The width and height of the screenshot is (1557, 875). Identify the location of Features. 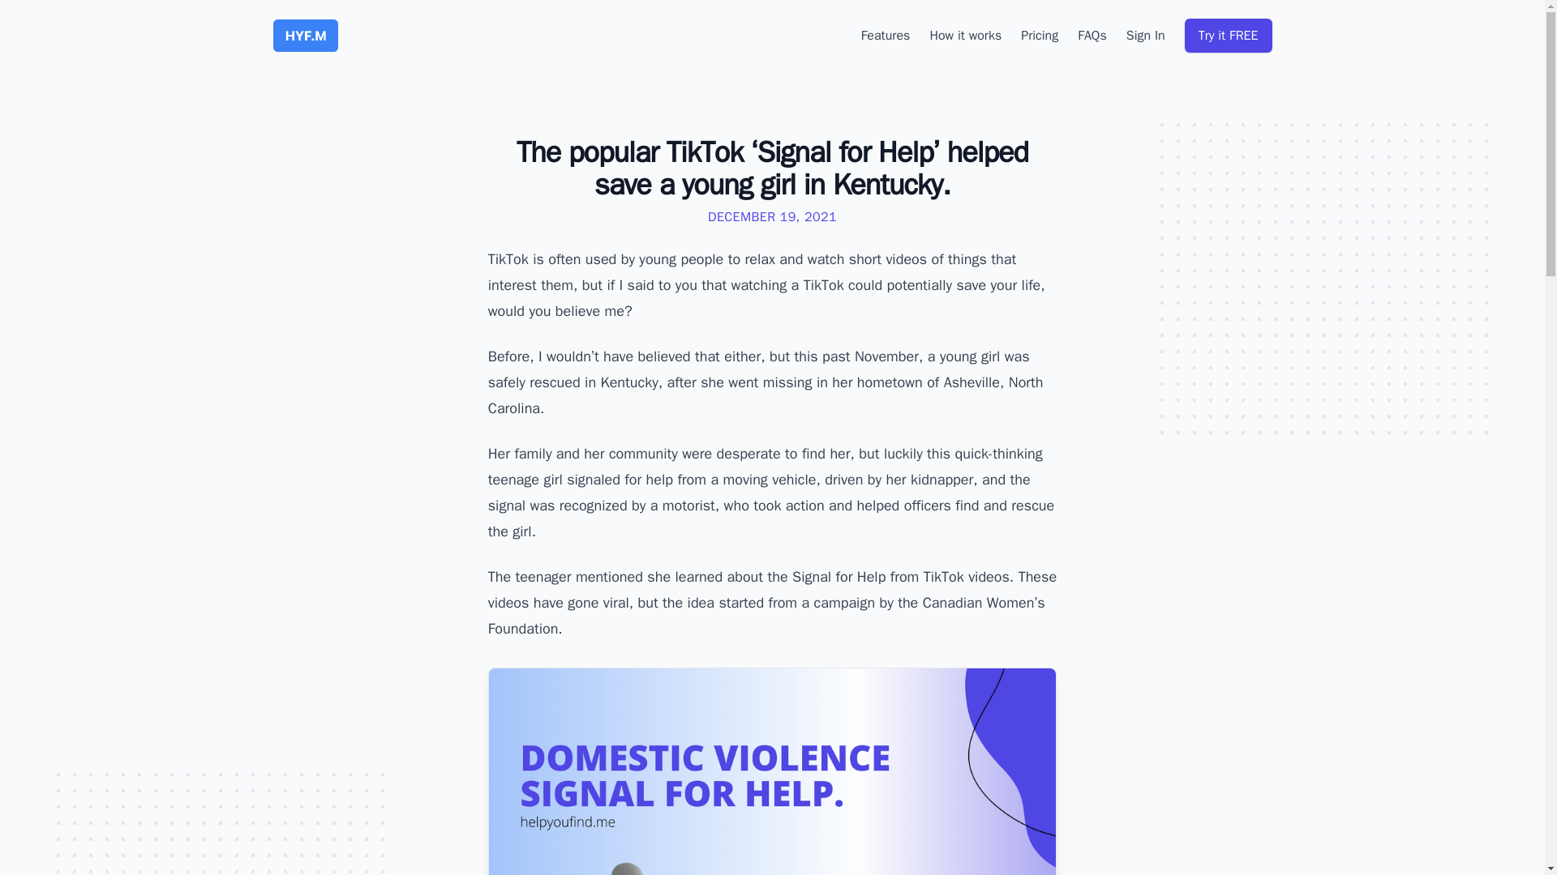
(886, 36).